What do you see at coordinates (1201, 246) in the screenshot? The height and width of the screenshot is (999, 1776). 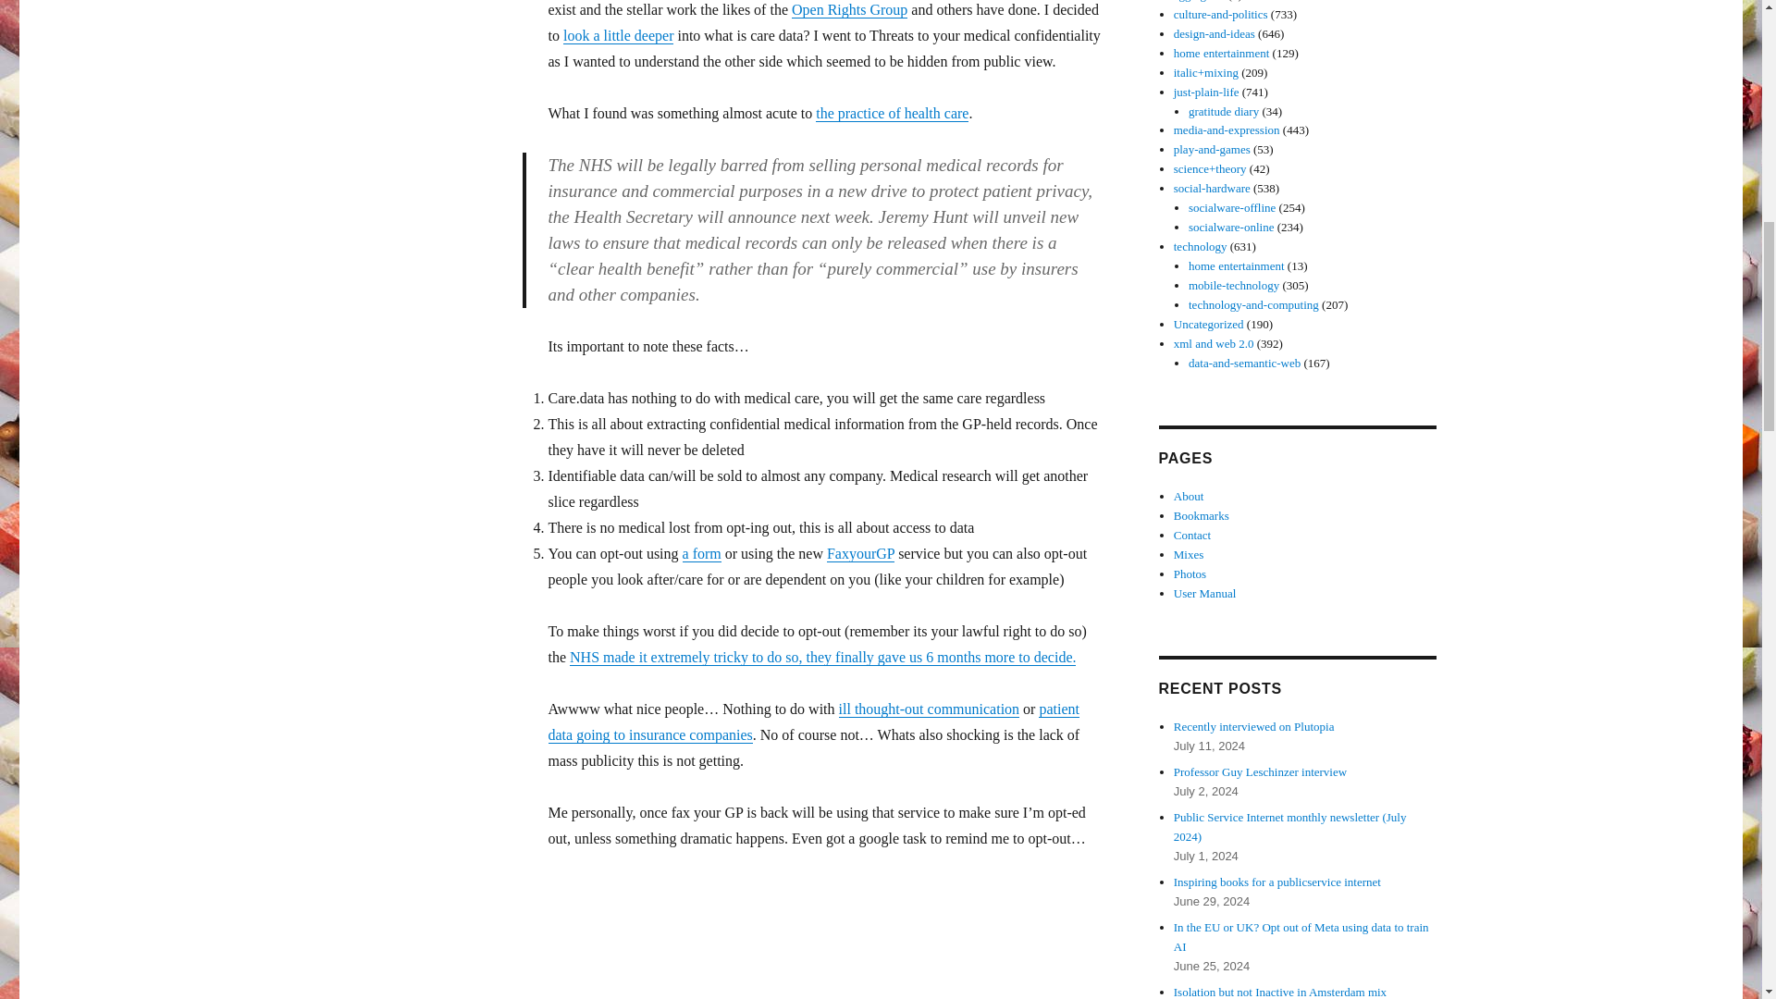 I see `technology` at bounding box center [1201, 246].